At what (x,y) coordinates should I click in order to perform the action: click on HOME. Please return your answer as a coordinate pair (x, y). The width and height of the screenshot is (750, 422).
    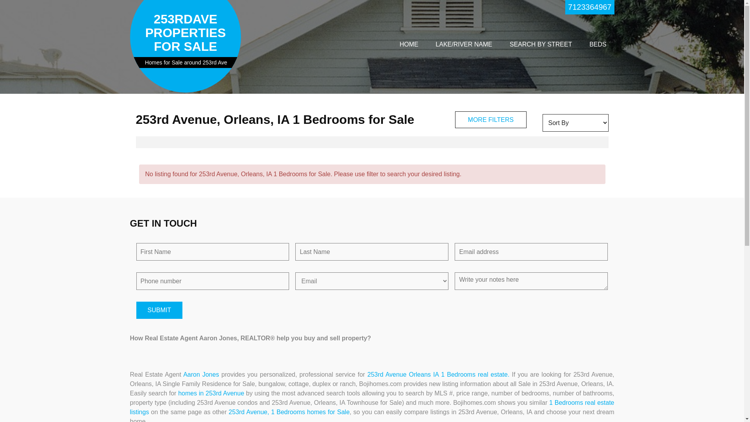
    Looking at the image, I should click on (409, 45).